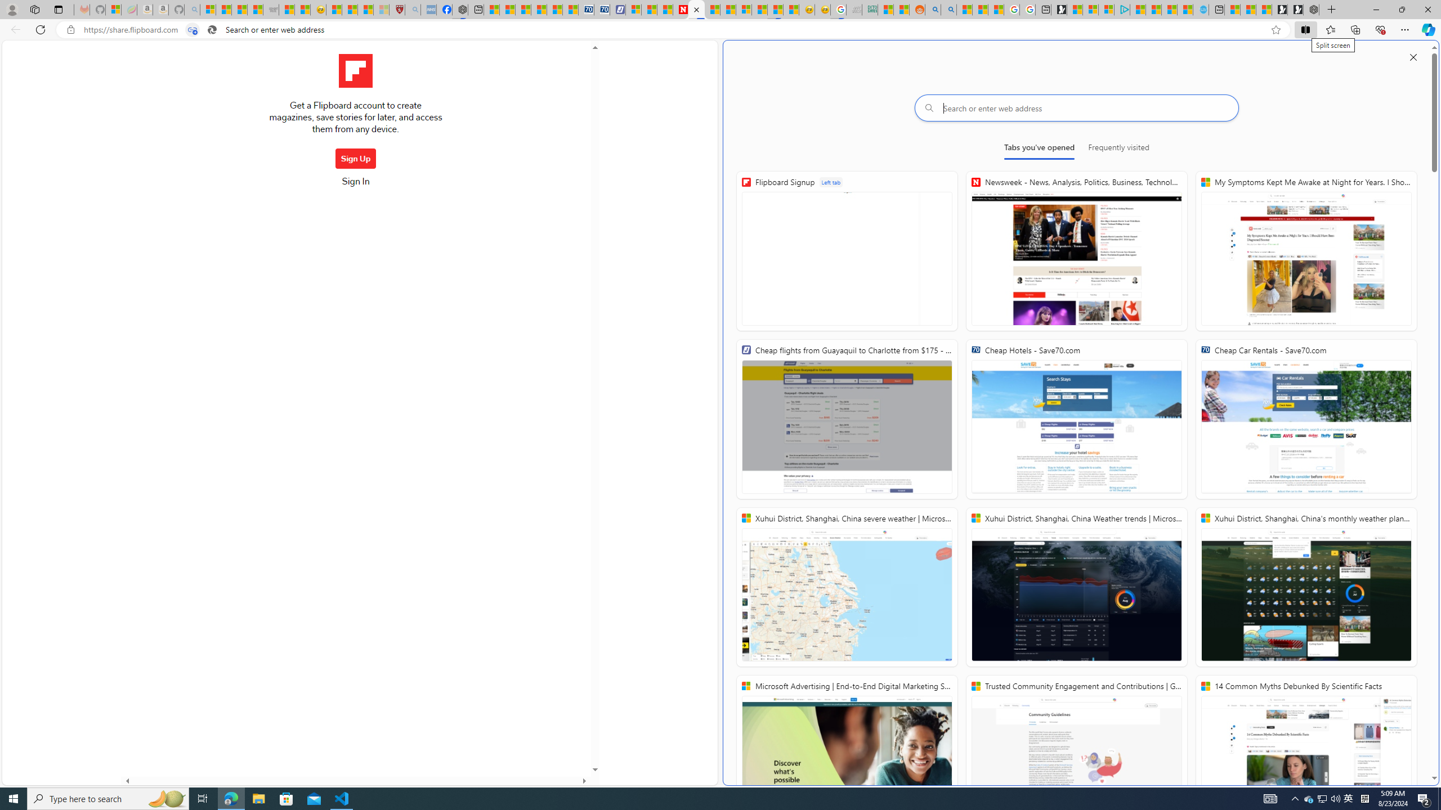 This screenshot has width=1441, height=810. What do you see at coordinates (1306, 419) in the screenshot?
I see `Cheap Car Rentals - Save70.com` at bounding box center [1306, 419].